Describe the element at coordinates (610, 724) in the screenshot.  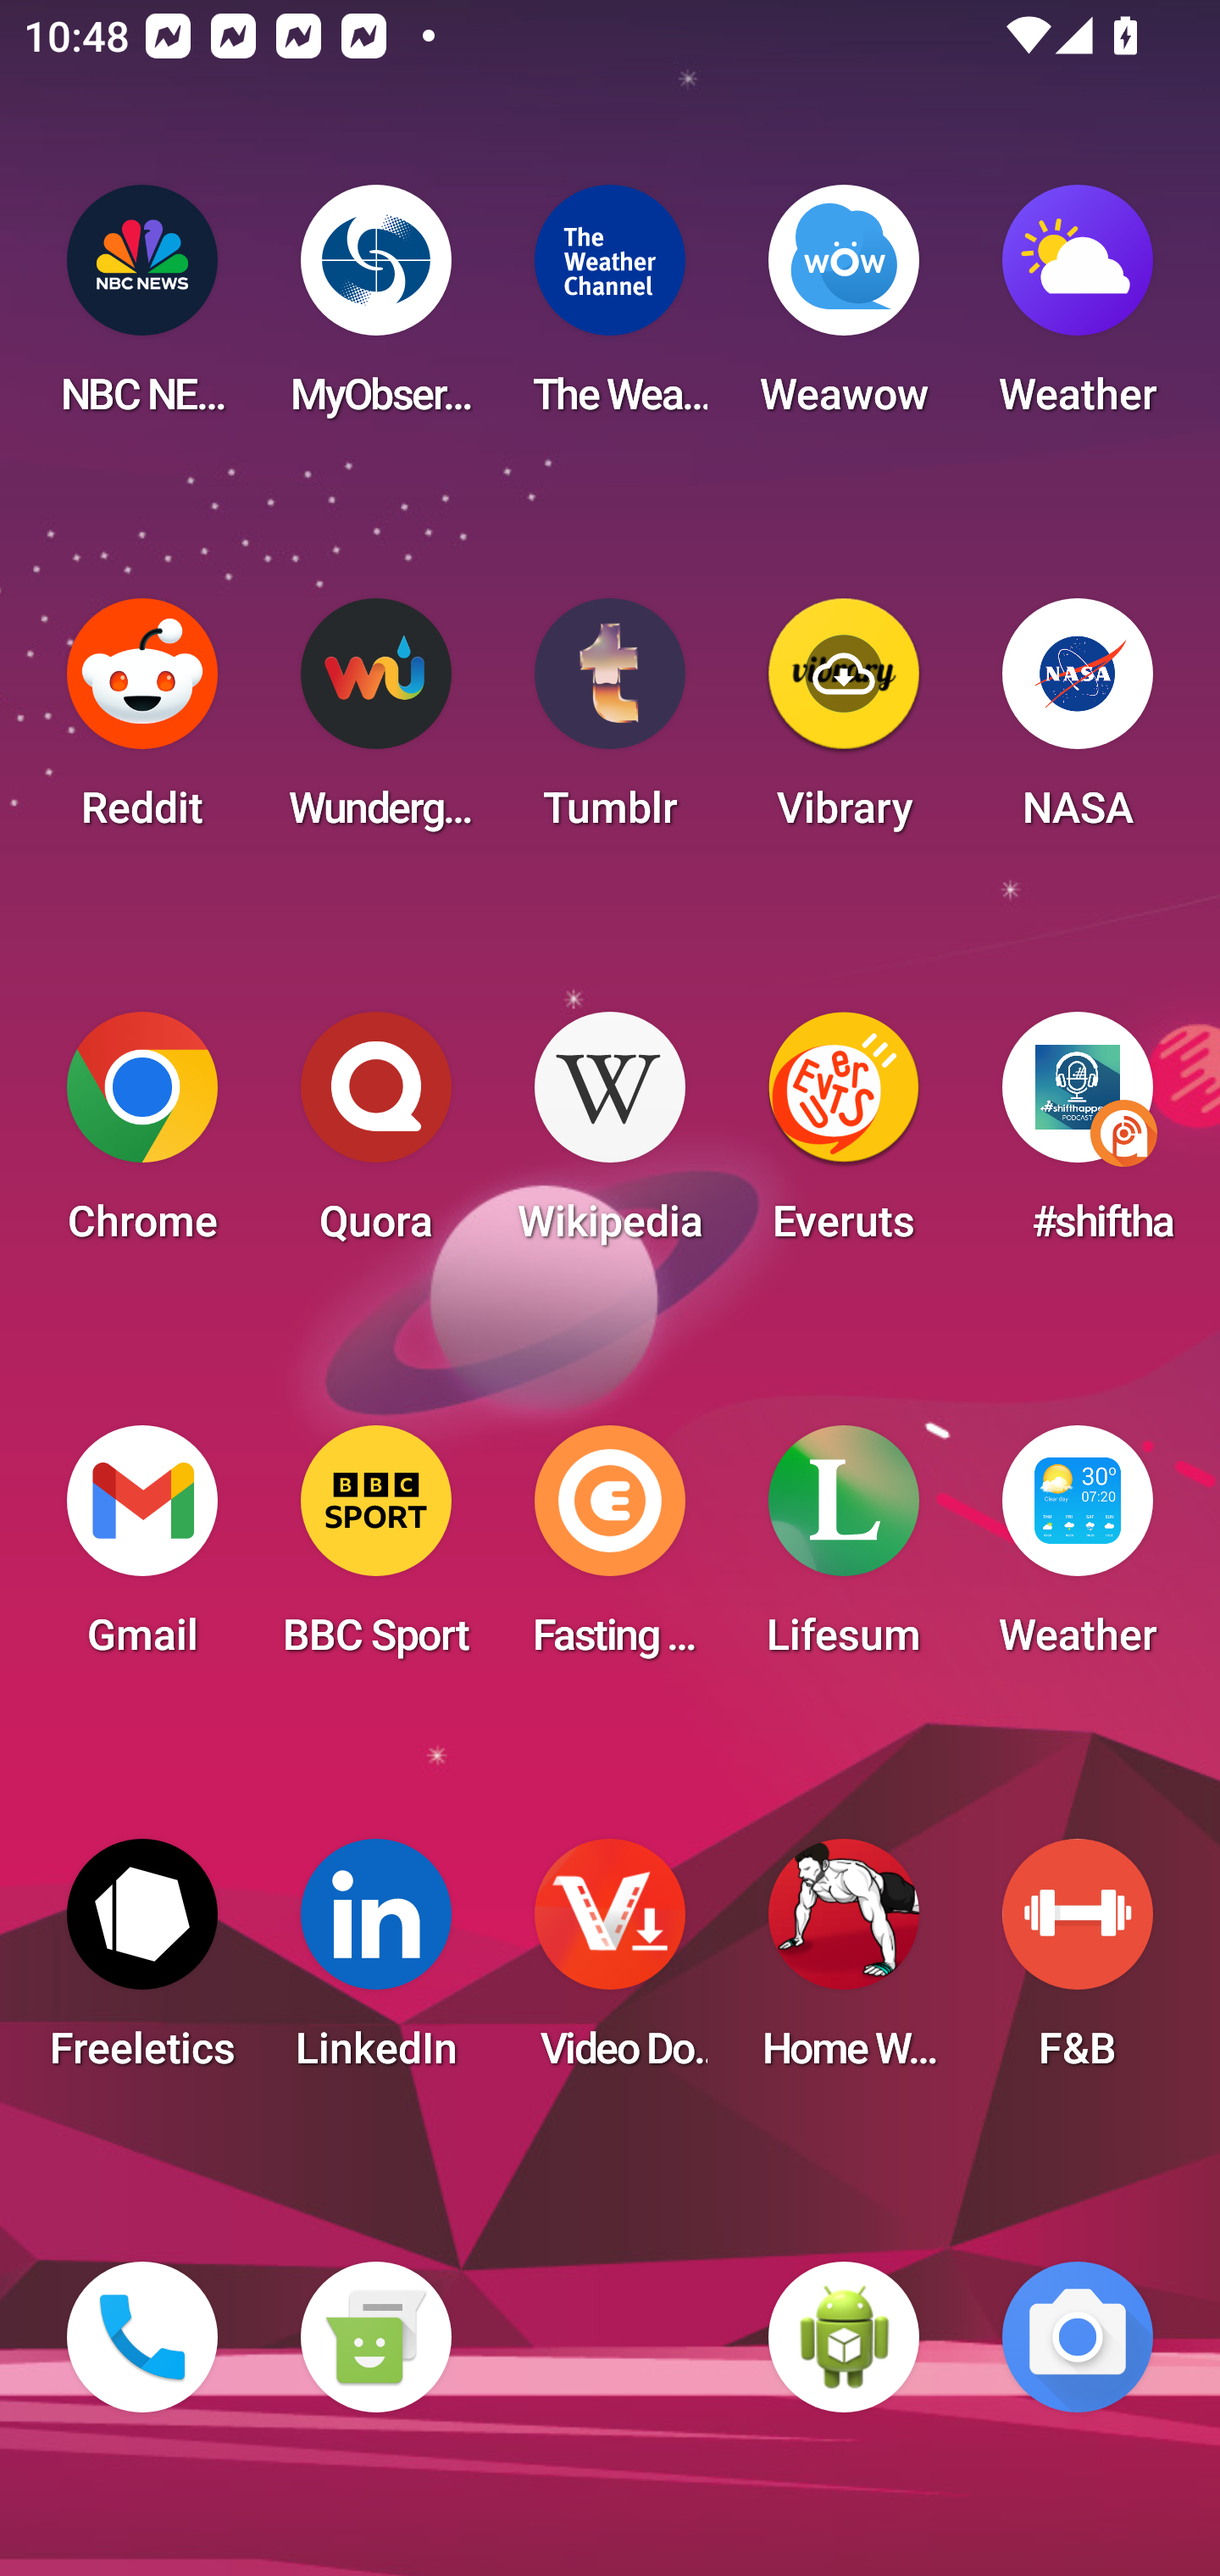
I see `Tumblr` at that location.